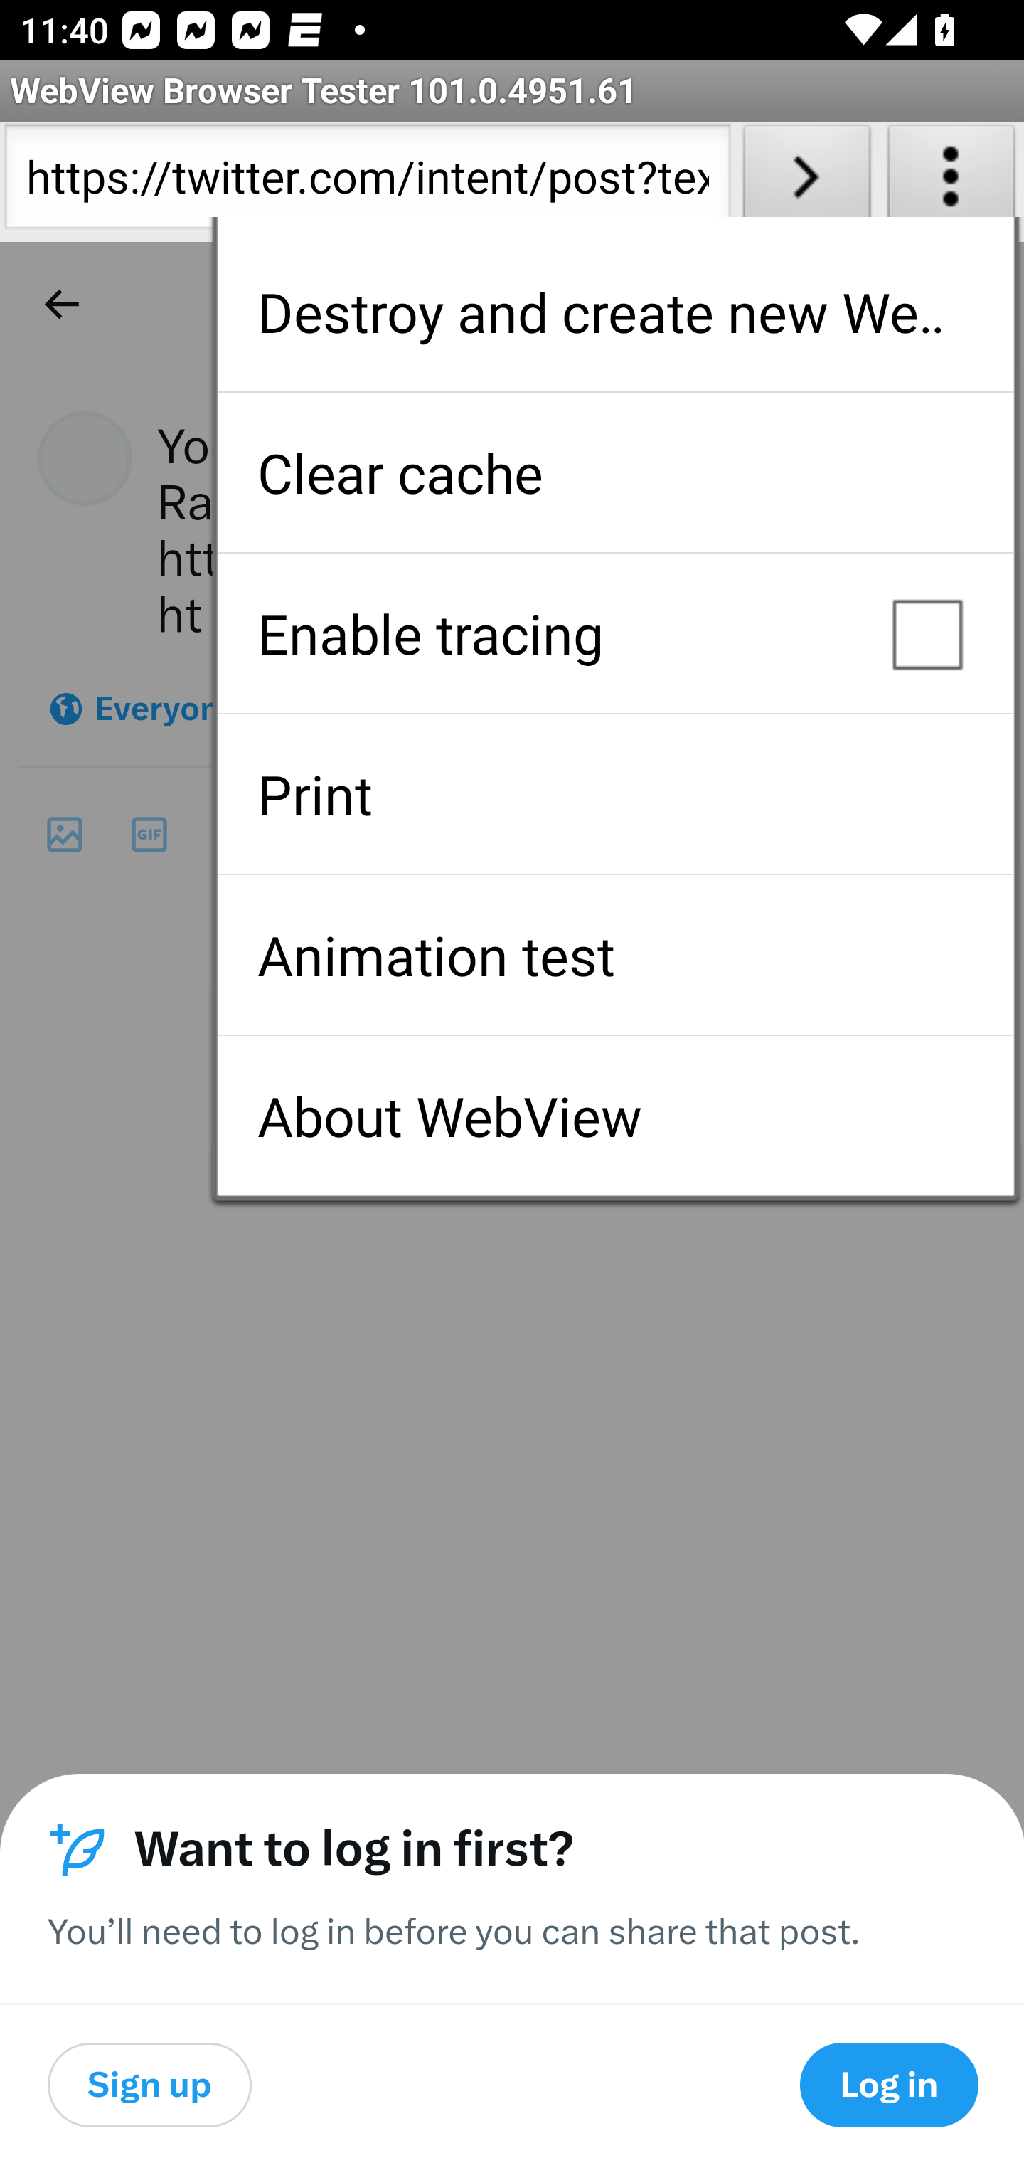 Image resolution: width=1024 pixels, height=2163 pixels. Describe the element at coordinates (615, 472) in the screenshot. I see `Clear cache` at that location.